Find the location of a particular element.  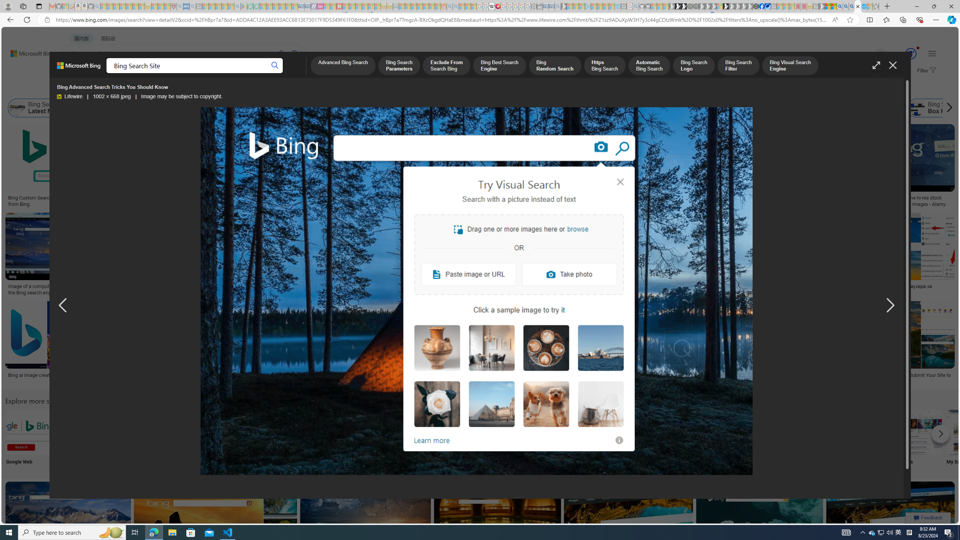

Bing Photo Search Microsoft Edge Microsoft Edge is located at coordinates (177, 439).